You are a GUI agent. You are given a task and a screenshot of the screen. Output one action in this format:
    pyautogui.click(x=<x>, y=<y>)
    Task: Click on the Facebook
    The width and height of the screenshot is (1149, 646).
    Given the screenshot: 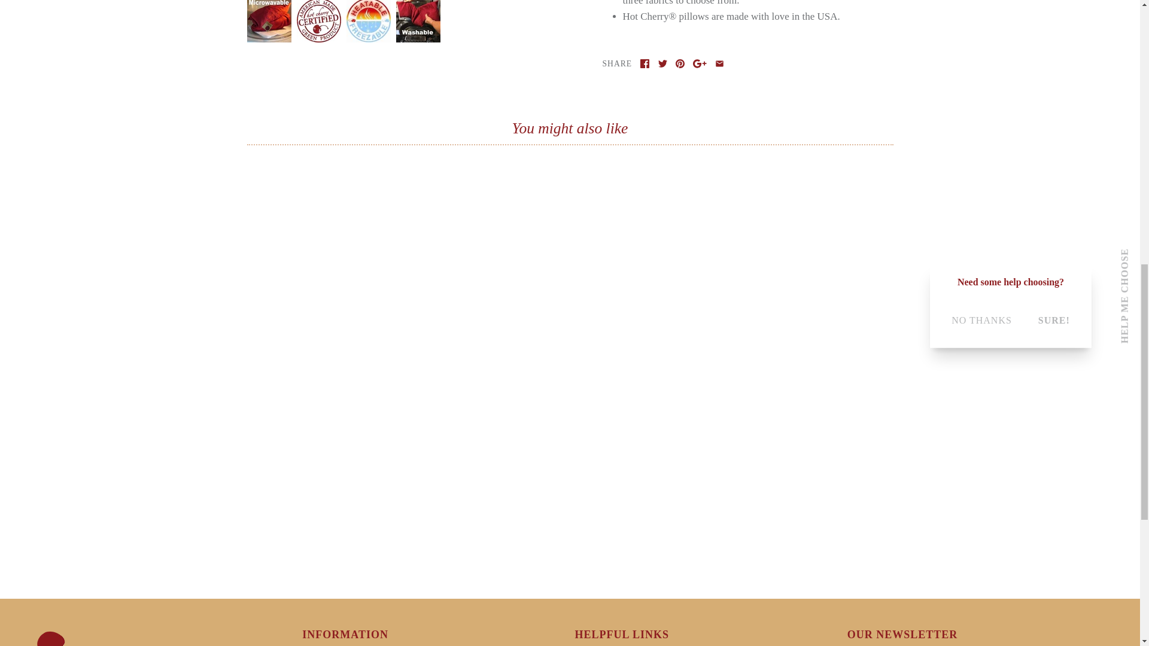 What is the action you would take?
    pyautogui.click(x=644, y=63)
    